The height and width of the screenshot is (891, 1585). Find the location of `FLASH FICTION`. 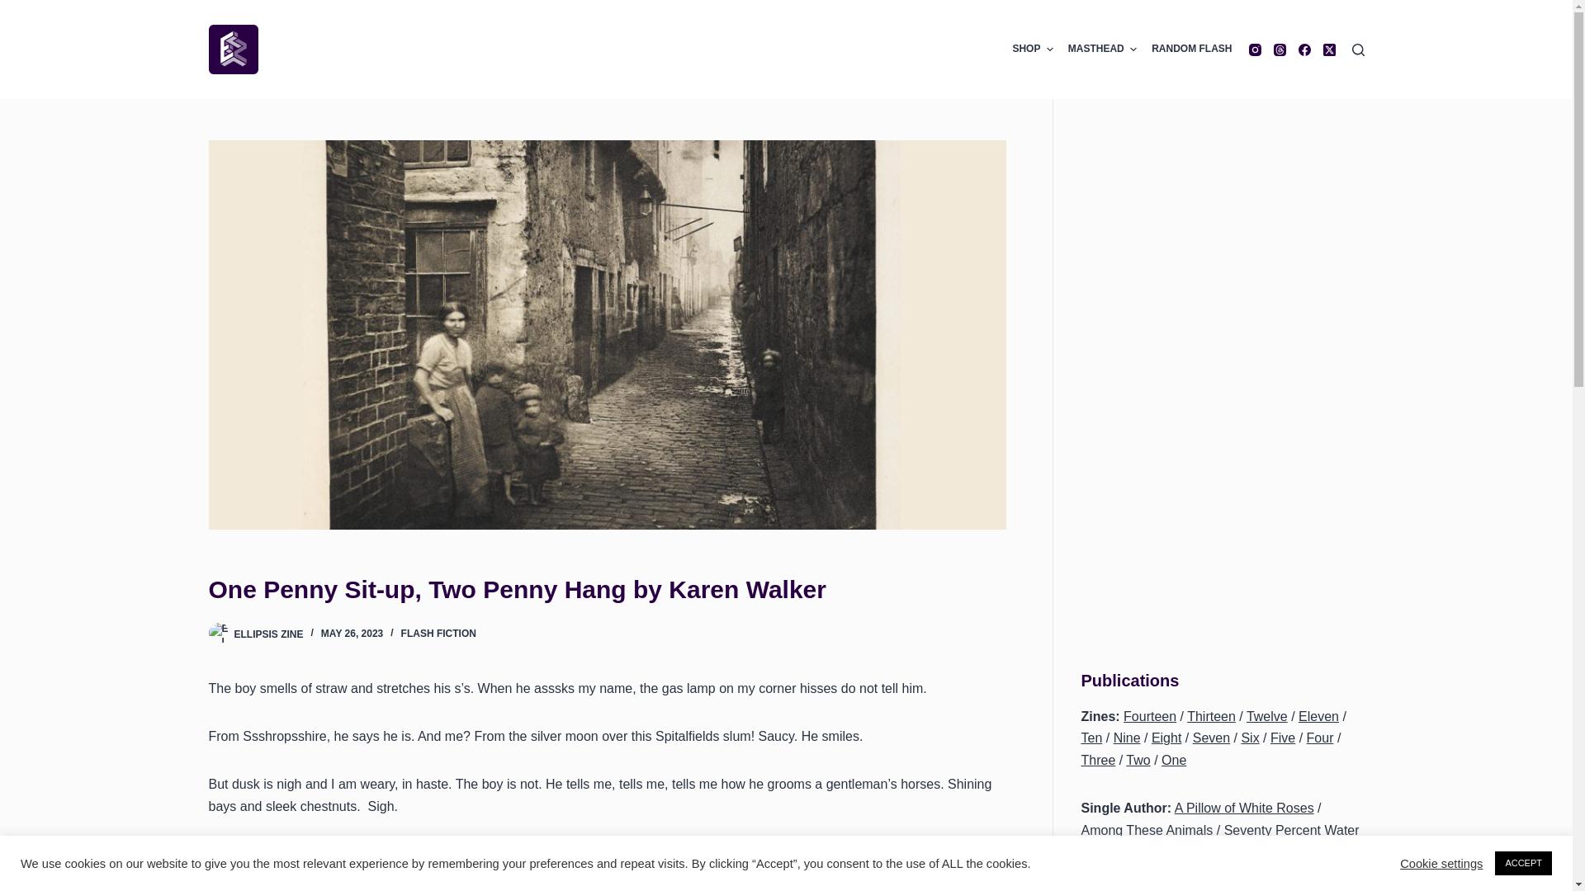

FLASH FICTION is located at coordinates (438, 634).